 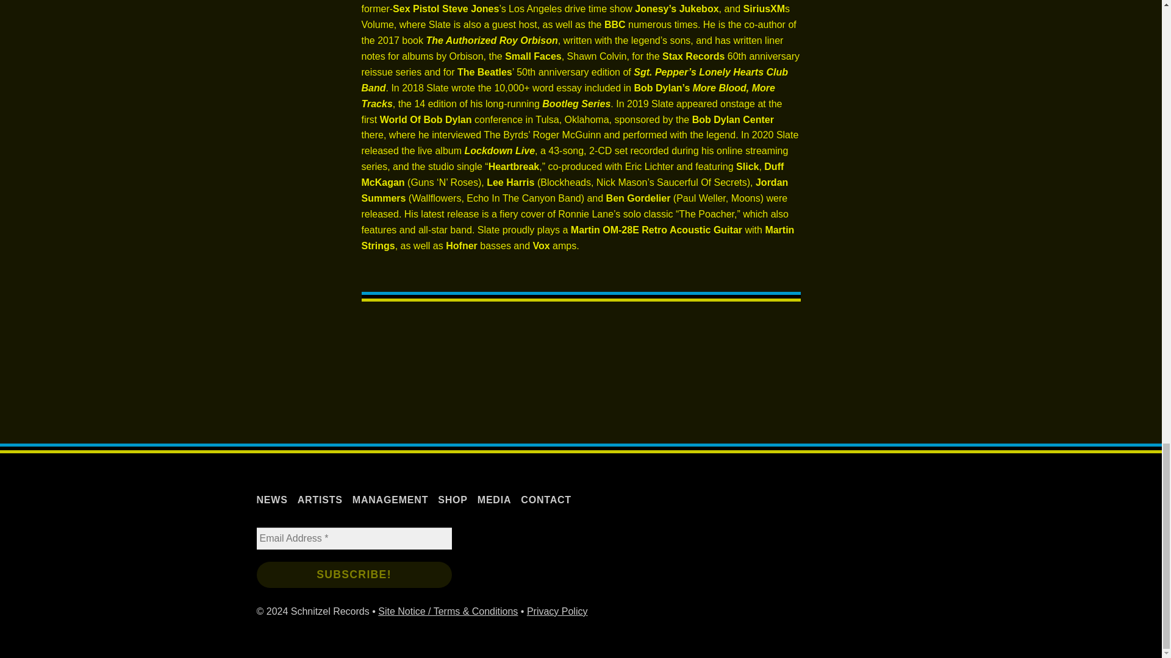 I want to click on Subscribe!, so click(x=354, y=575).